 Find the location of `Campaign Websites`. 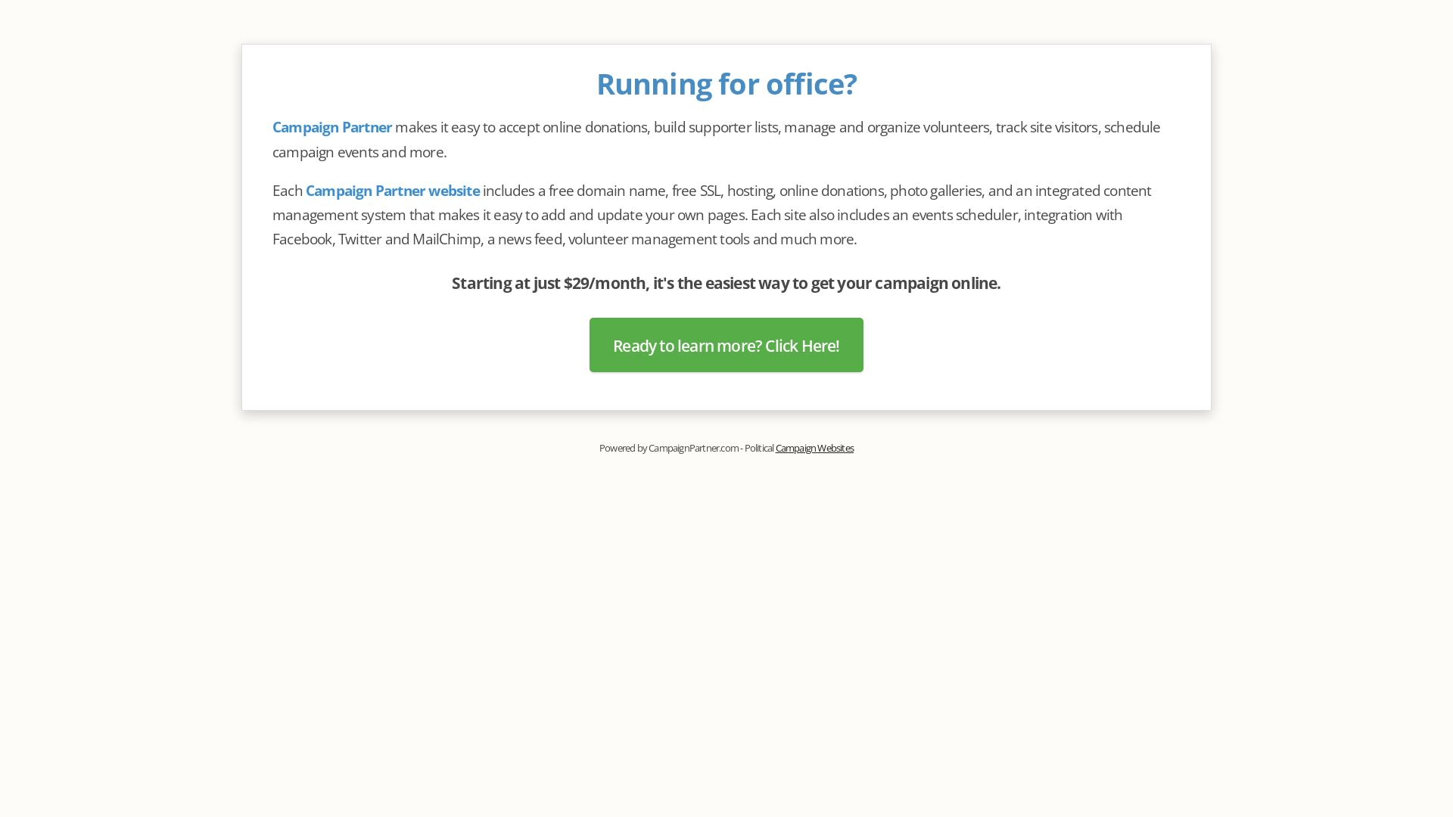

Campaign Websites is located at coordinates (814, 448).